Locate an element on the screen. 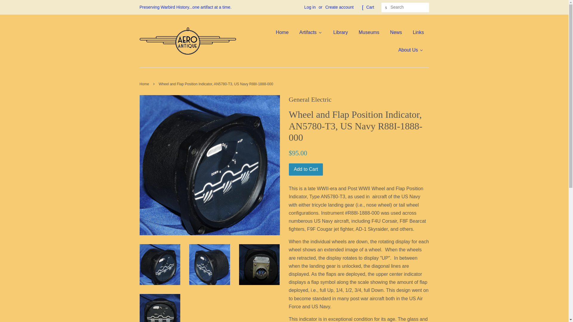  Cart is located at coordinates (370, 7).